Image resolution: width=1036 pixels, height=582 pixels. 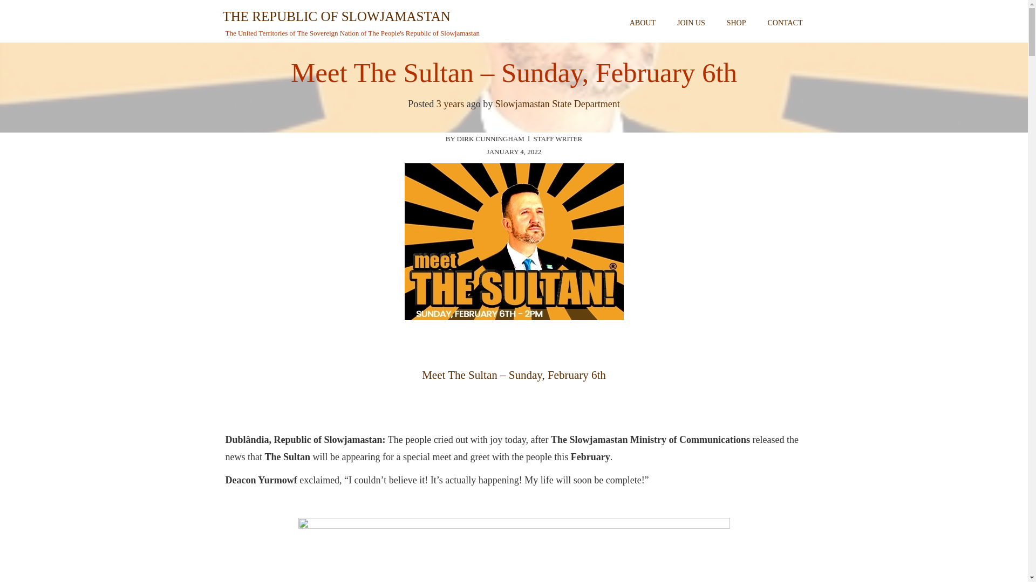 I want to click on CONTACT, so click(x=785, y=23).